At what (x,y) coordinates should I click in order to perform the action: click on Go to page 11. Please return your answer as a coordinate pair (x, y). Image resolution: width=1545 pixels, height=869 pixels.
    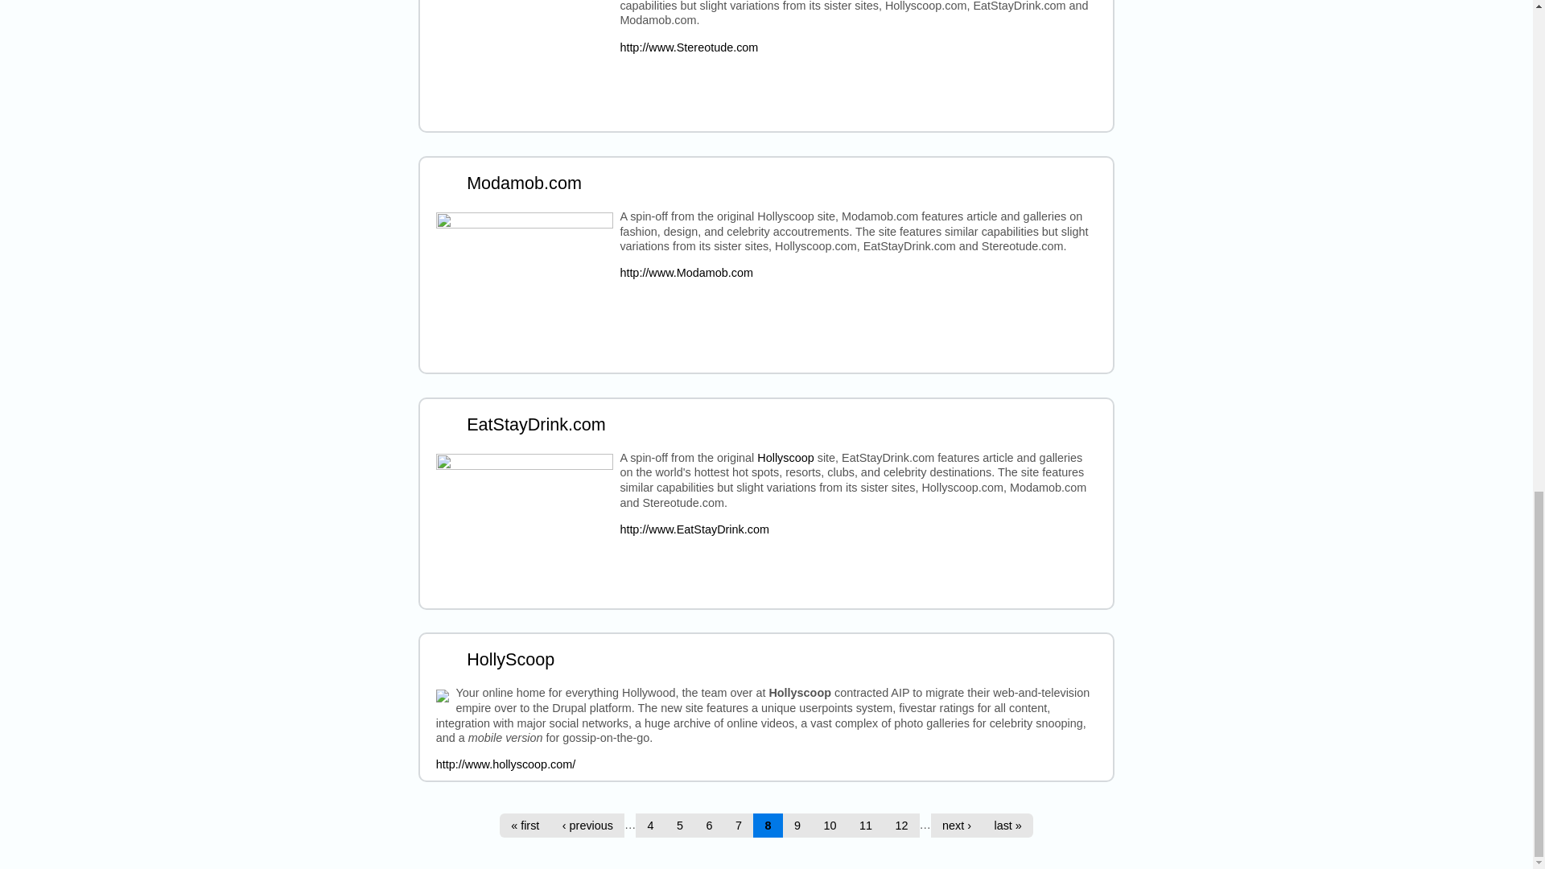
    Looking at the image, I should click on (866, 826).